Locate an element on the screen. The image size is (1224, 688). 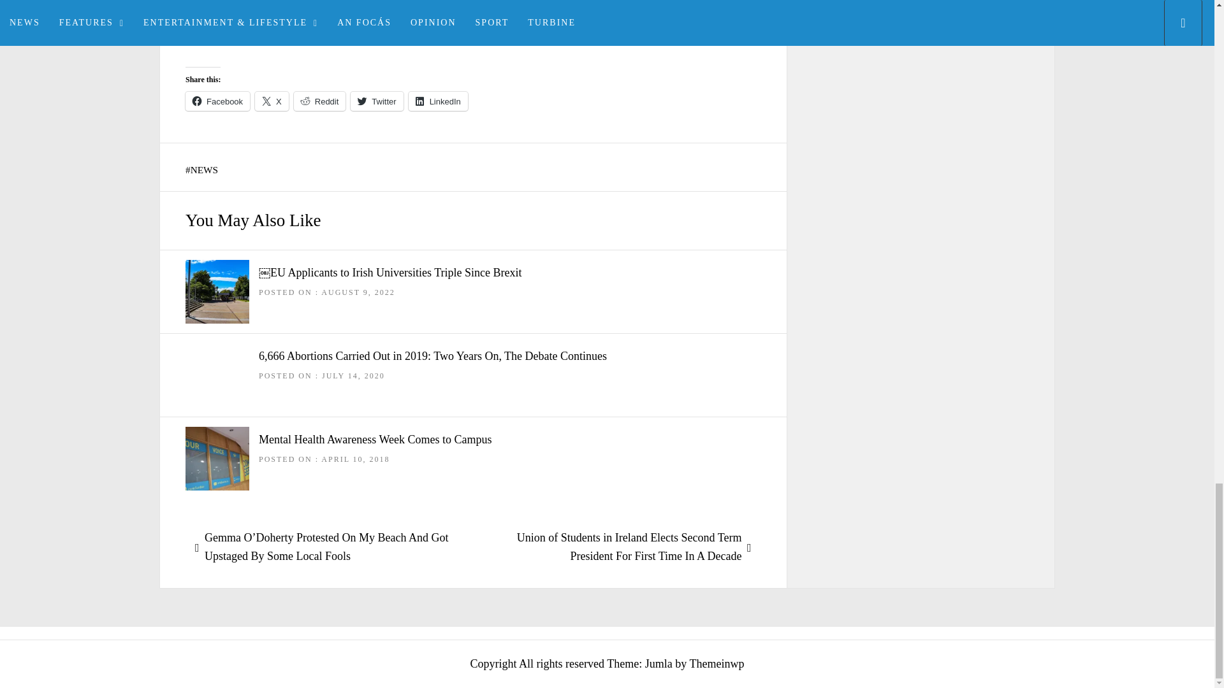
LinkedIn is located at coordinates (438, 101).